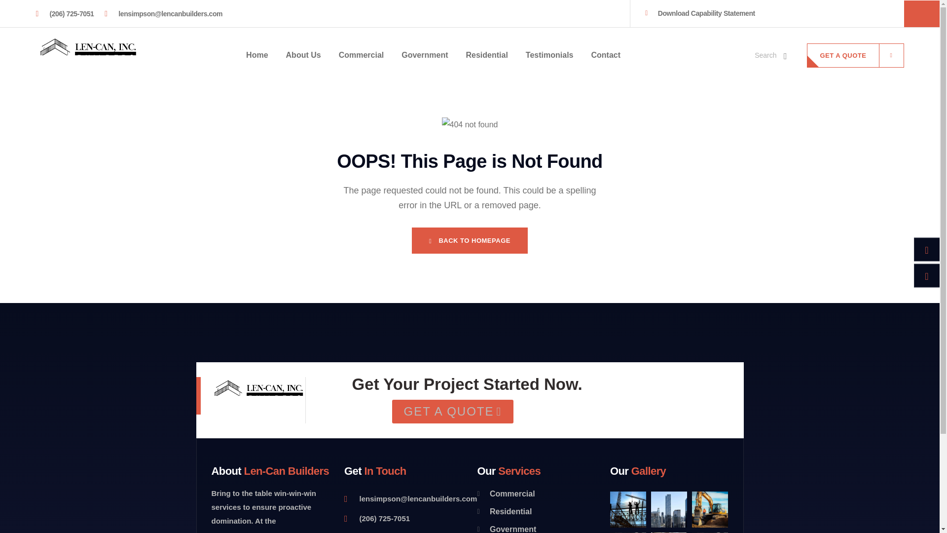 This screenshot has width=947, height=533. I want to click on Government, so click(425, 55).